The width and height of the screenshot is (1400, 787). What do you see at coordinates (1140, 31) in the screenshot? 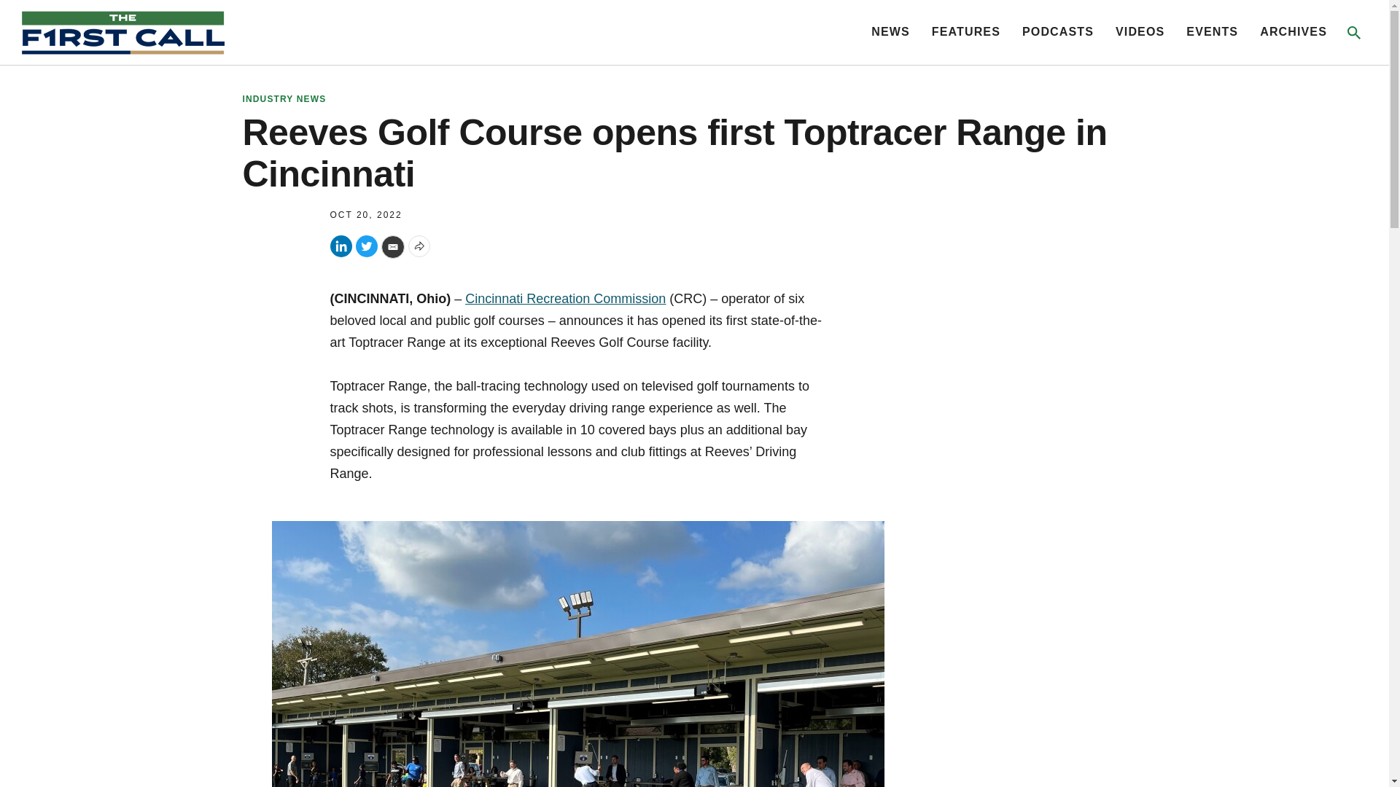
I see `VIDEOS` at bounding box center [1140, 31].